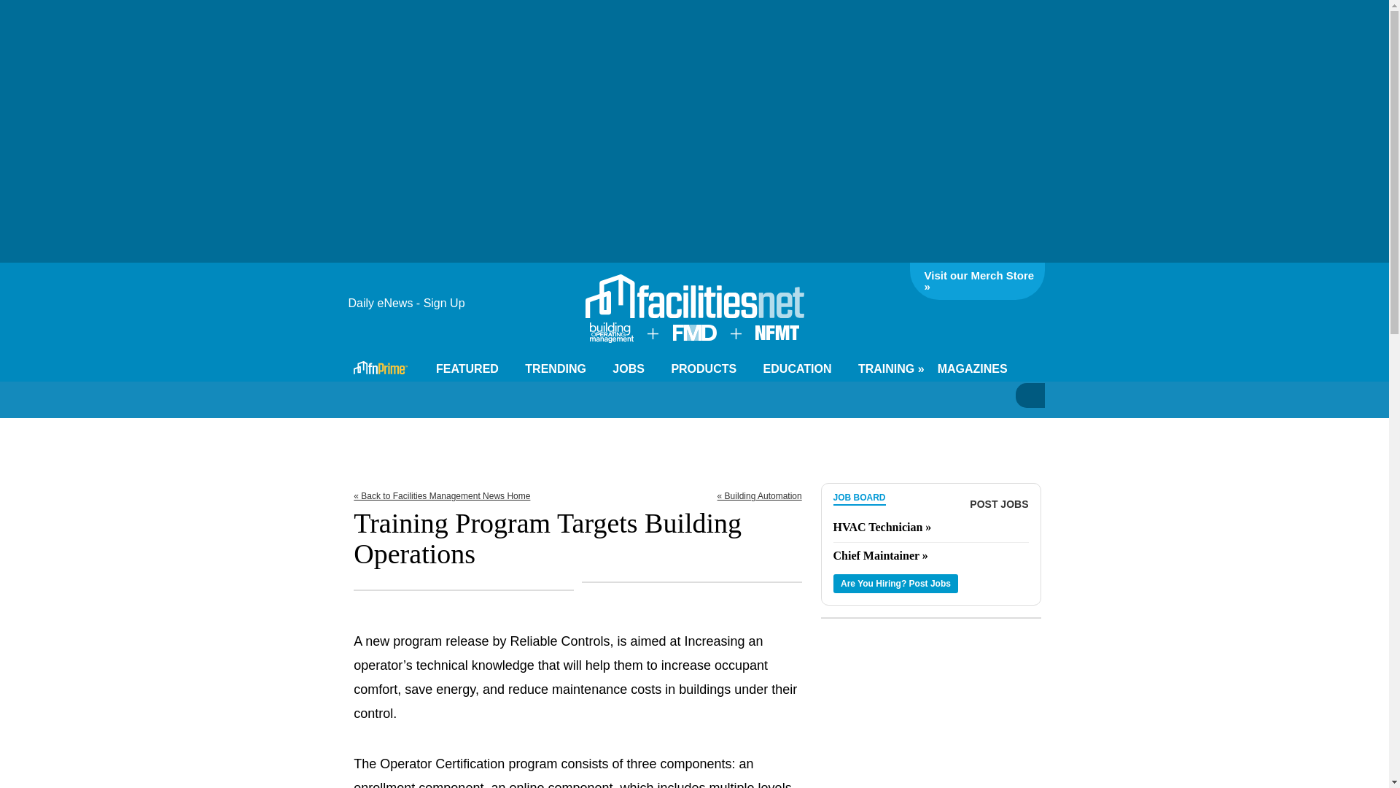 The width and height of the screenshot is (1400, 788). What do you see at coordinates (694, 296) in the screenshot?
I see `FacilitiesNet - Facilities Management News and Education` at bounding box center [694, 296].